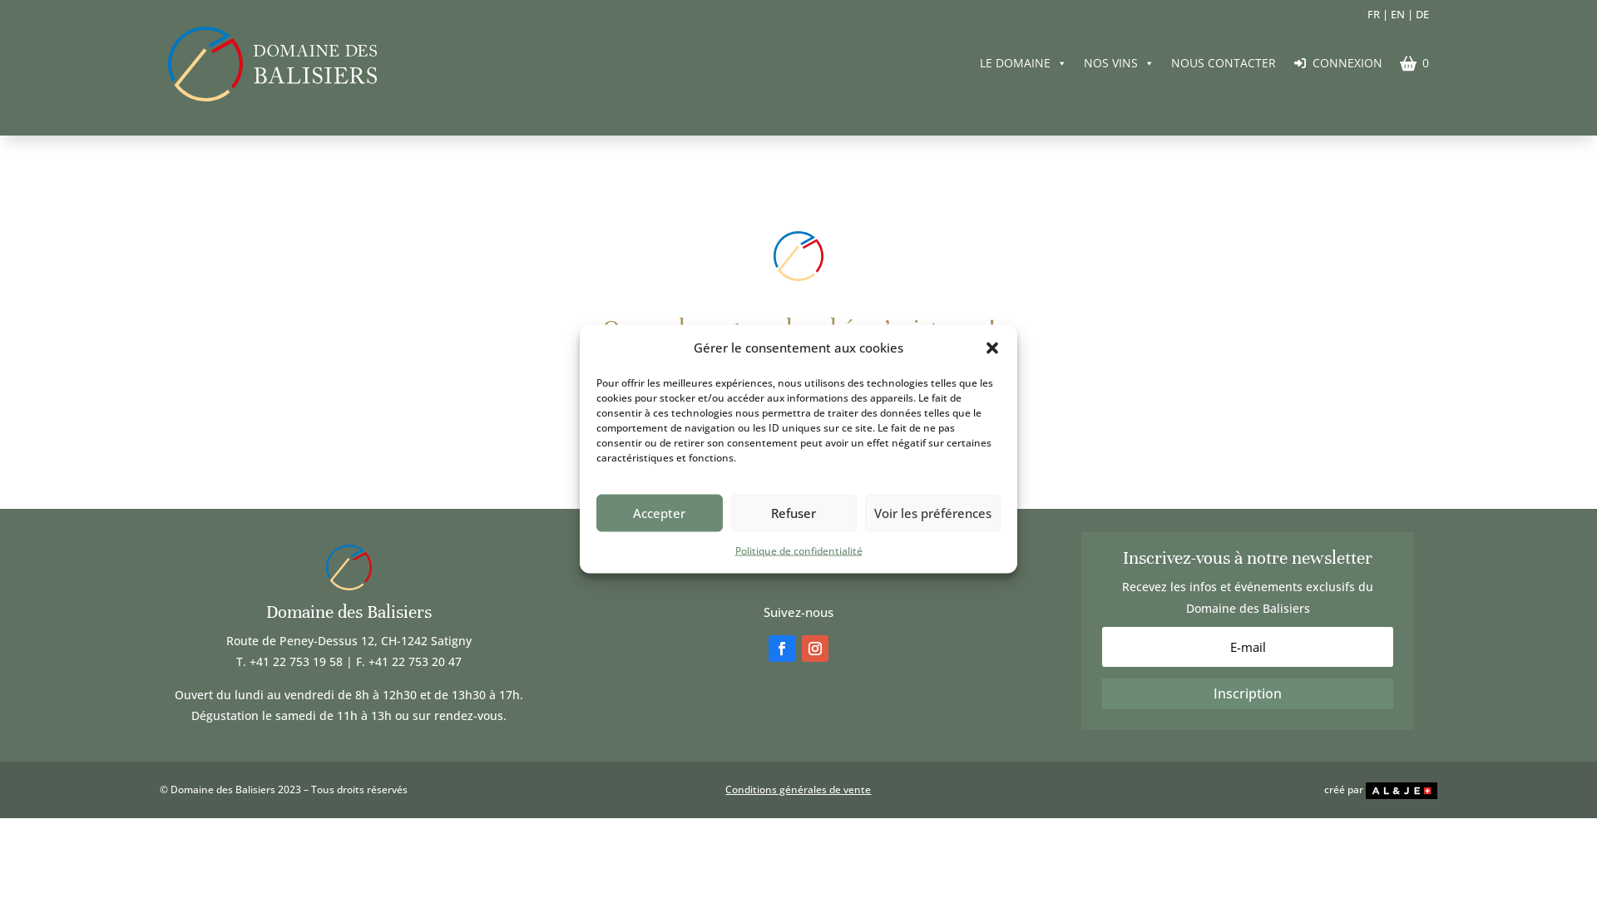 The height and width of the screenshot is (898, 1597). What do you see at coordinates (794, 512) in the screenshot?
I see `Refuser` at bounding box center [794, 512].